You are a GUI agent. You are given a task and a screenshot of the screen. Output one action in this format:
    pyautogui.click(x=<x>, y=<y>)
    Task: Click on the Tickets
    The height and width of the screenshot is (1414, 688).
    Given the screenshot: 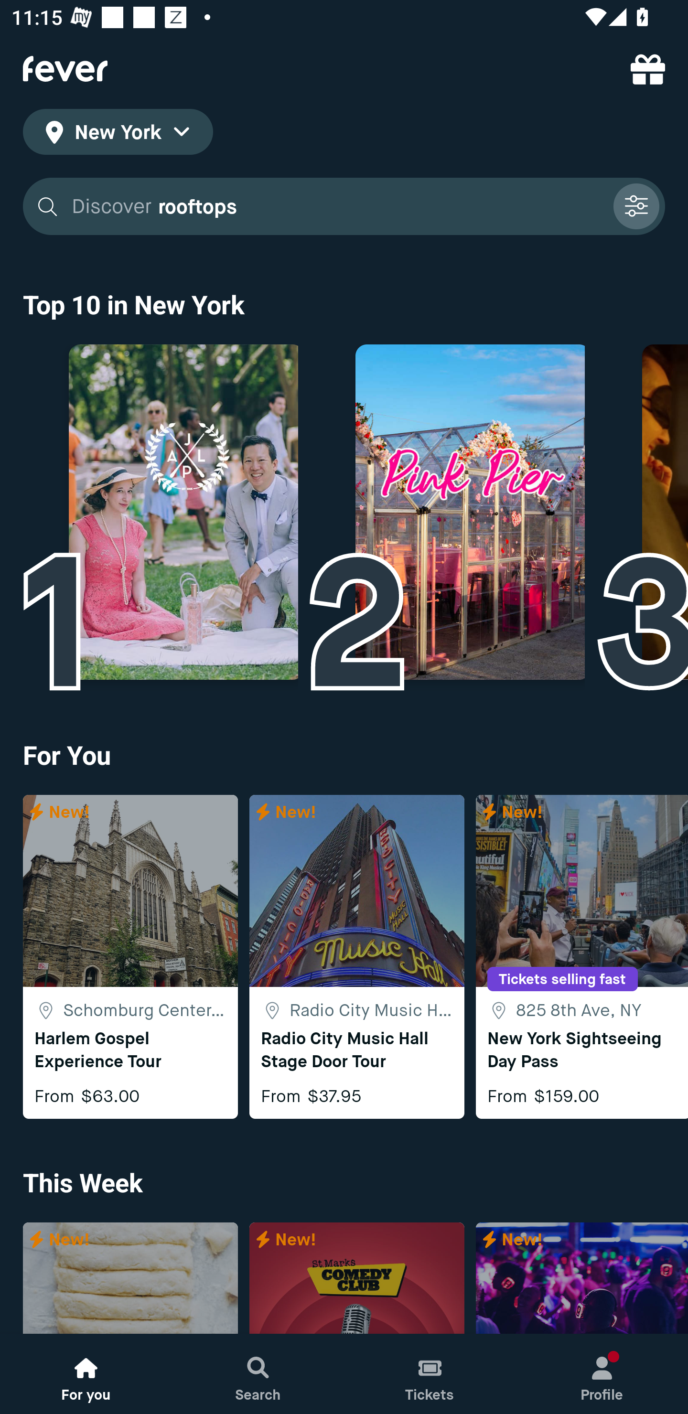 What is the action you would take?
    pyautogui.click(x=430, y=1374)
    